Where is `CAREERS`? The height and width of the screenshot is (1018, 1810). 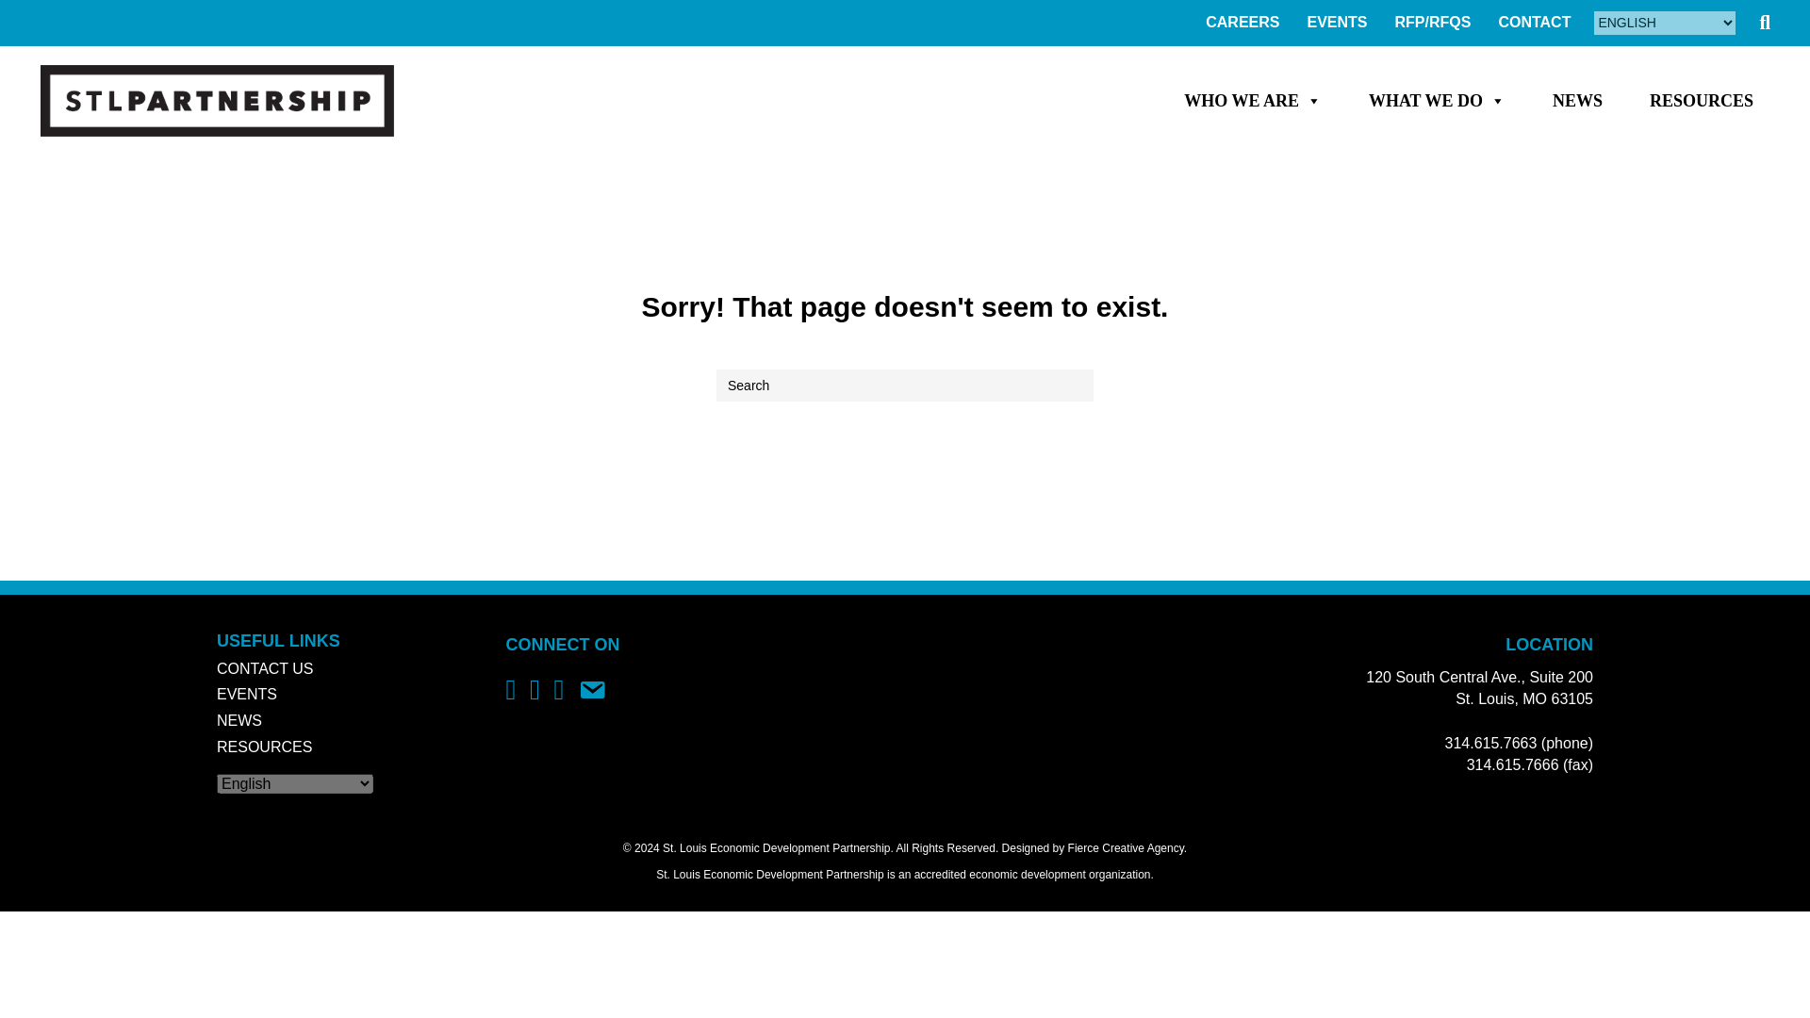 CAREERS is located at coordinates (1242, 23).